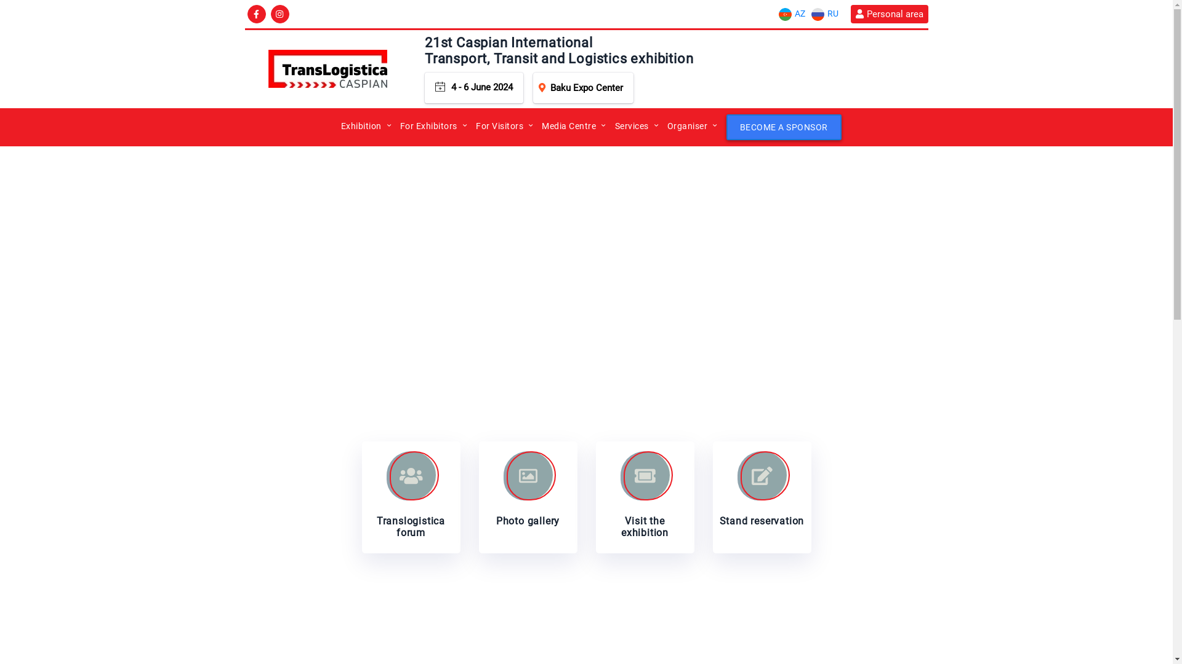  What do you see at coordinates (569, 126) in the screenshot?
I see `Media Centre` at bounding box center [569, 126].